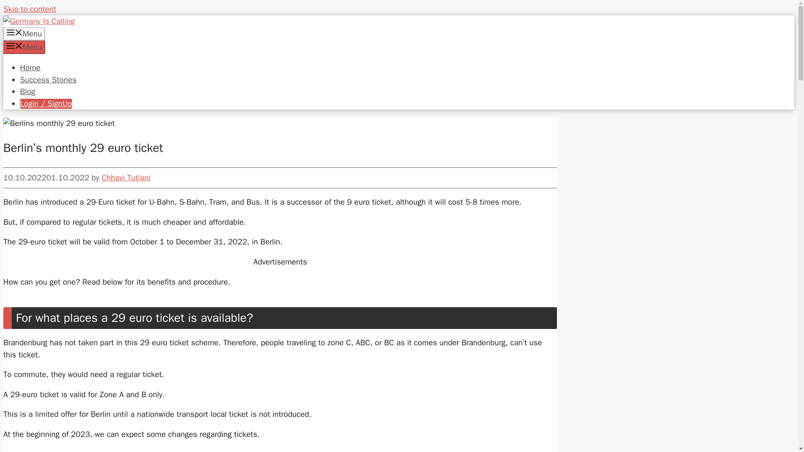 The image size is (804, 452). Describe the element at coordinates (24, 33) in the screenshot. I see `Menu` at that location.